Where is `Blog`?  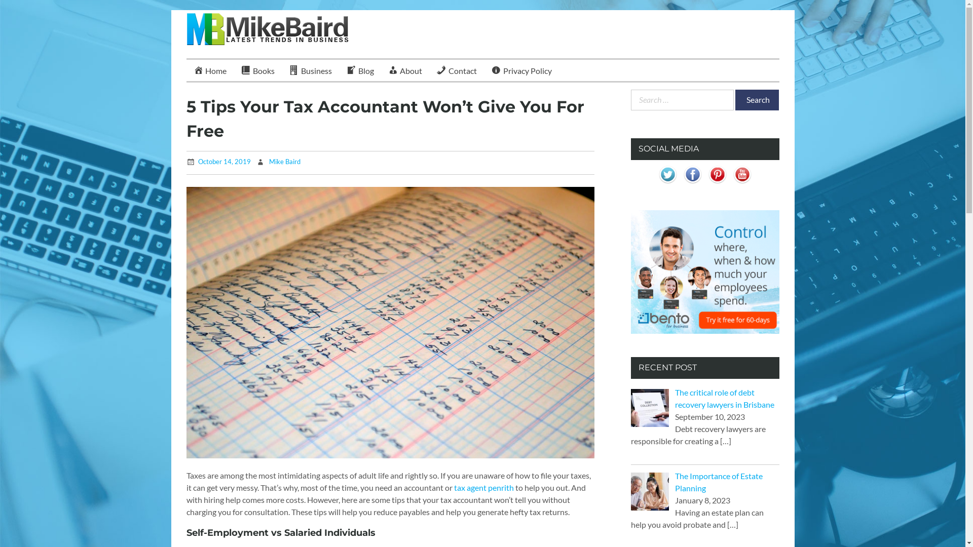 Blog is located at coordinates (360, 70).